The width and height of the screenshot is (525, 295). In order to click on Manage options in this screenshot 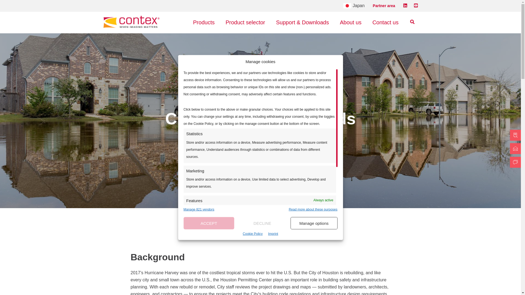, I will do `click(314, 223)`.